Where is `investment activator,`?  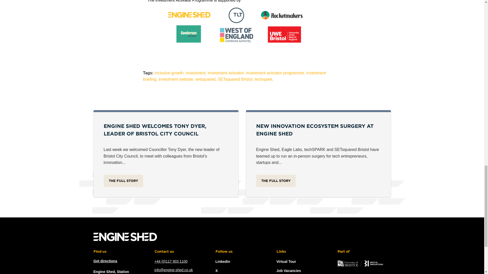
investment activator, is located at coordinates (226, 73).